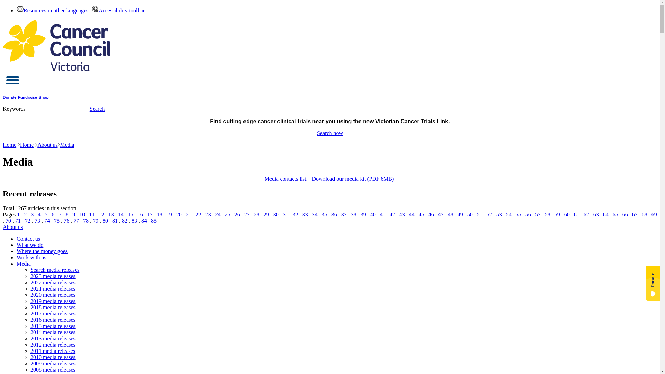  I want to click on 2013 media releases, so click(53, 339).